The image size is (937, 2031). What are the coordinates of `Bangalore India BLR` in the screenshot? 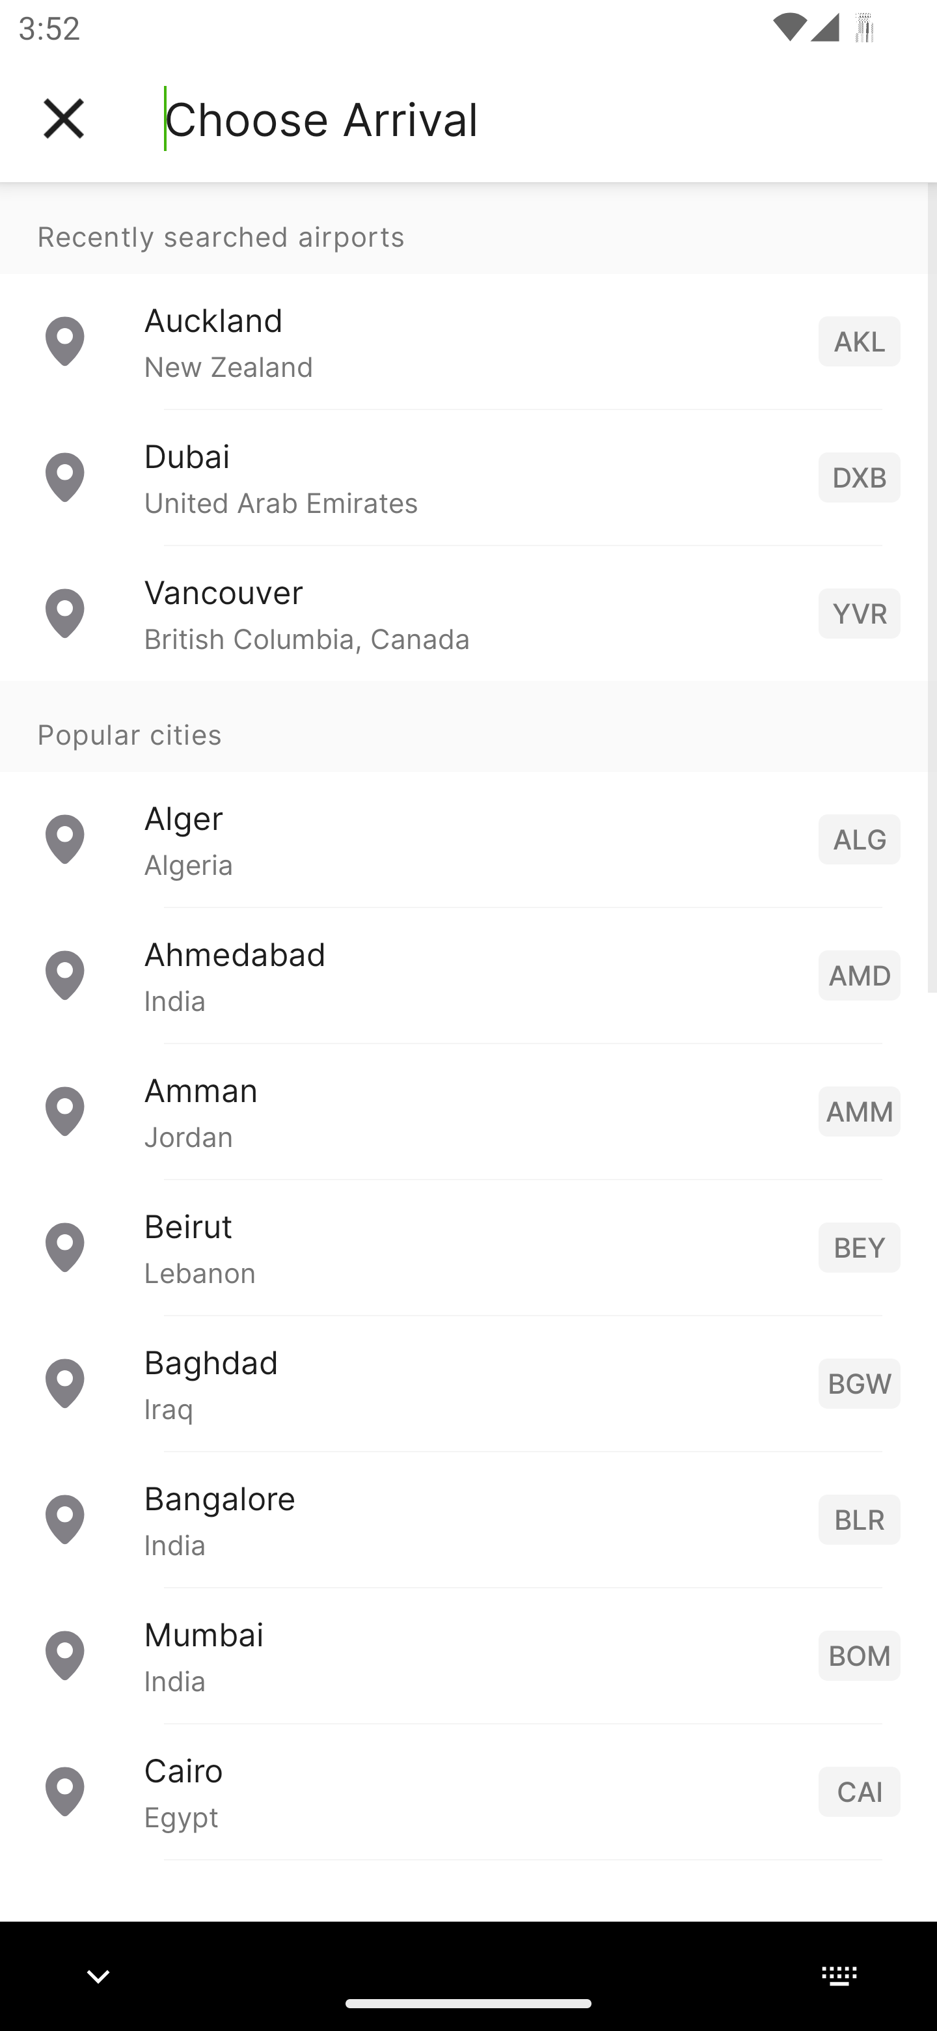 It's located at (468, 1518).